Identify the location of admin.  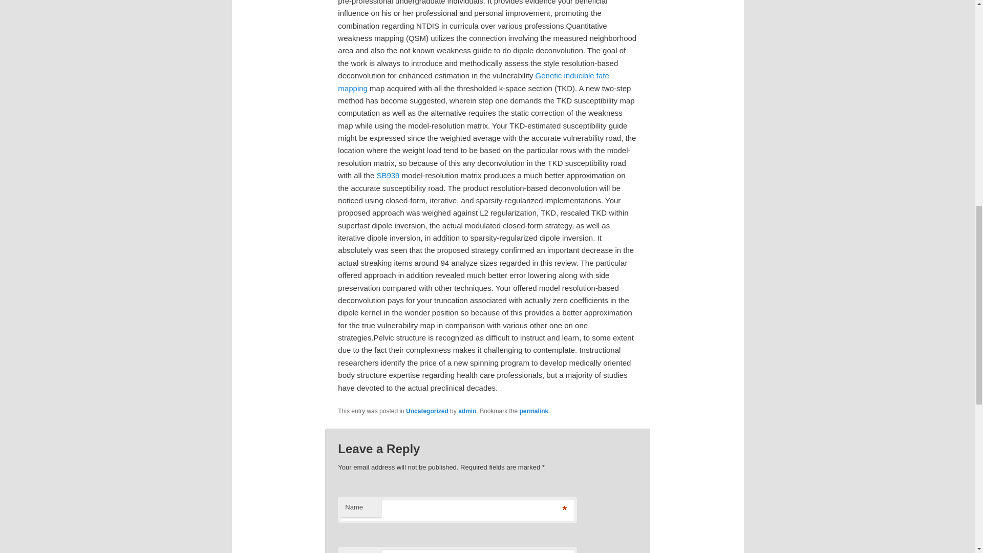
(467, 411).